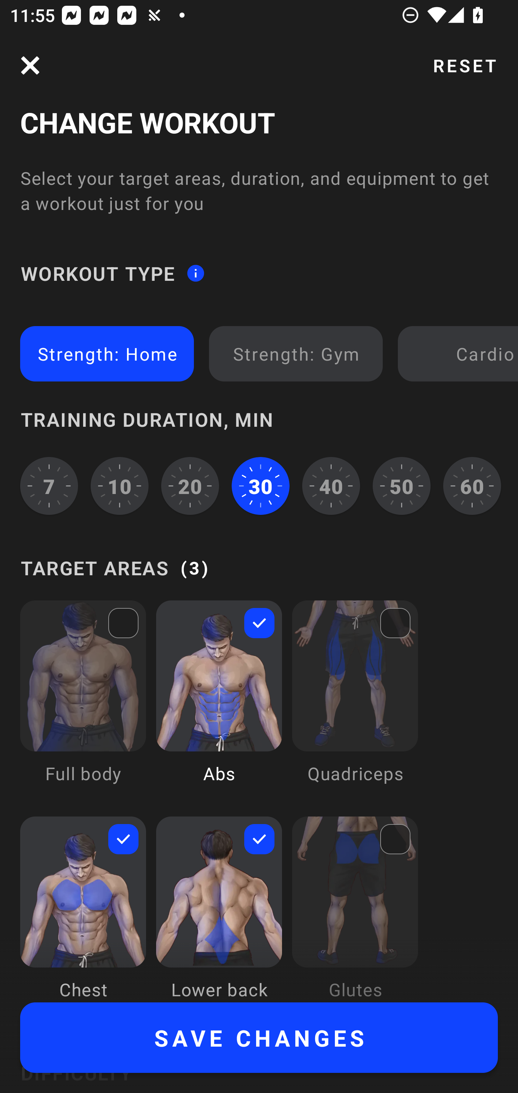 This screenshot has width=518, height=1093. I want to click on Strength: Gym, so click(296, 353).